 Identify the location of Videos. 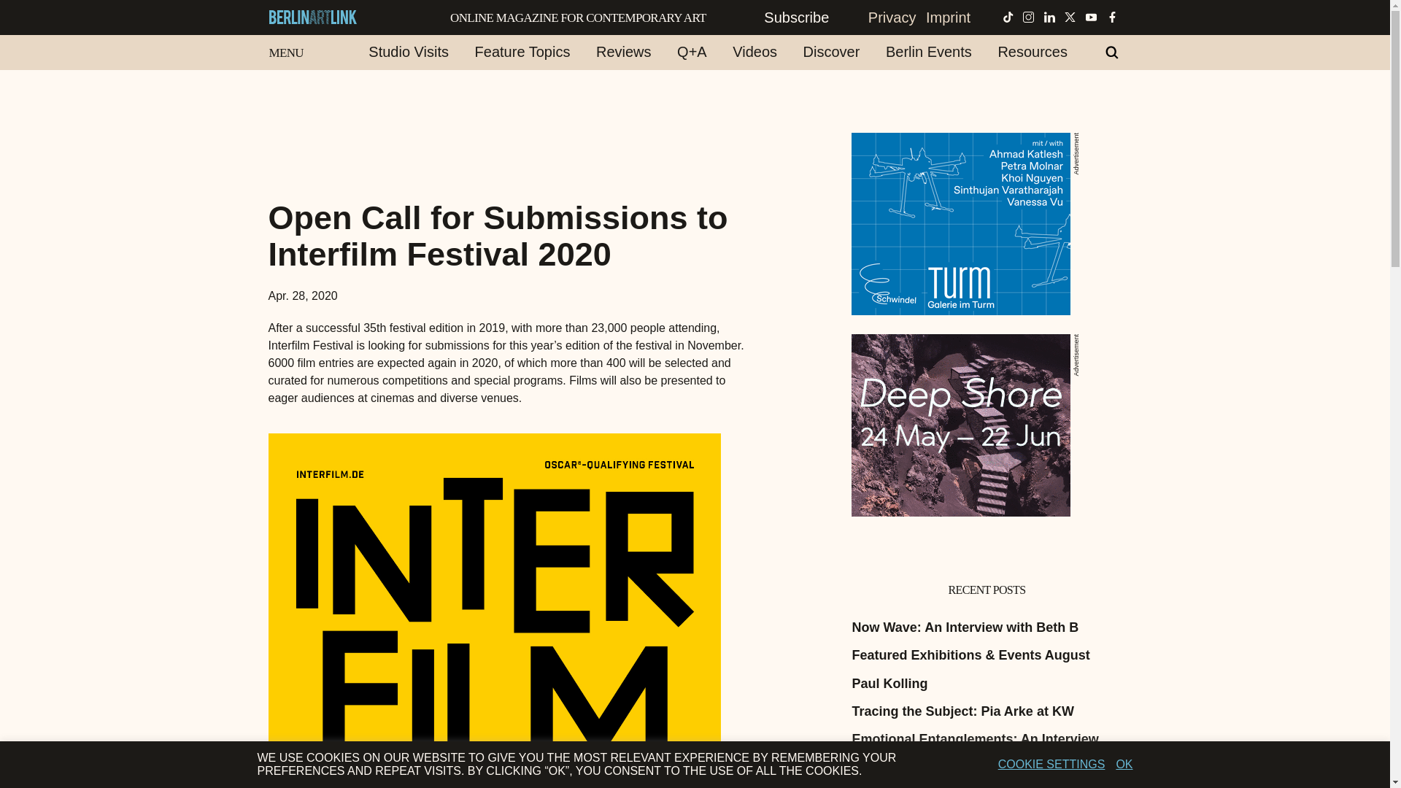
(754, 52).